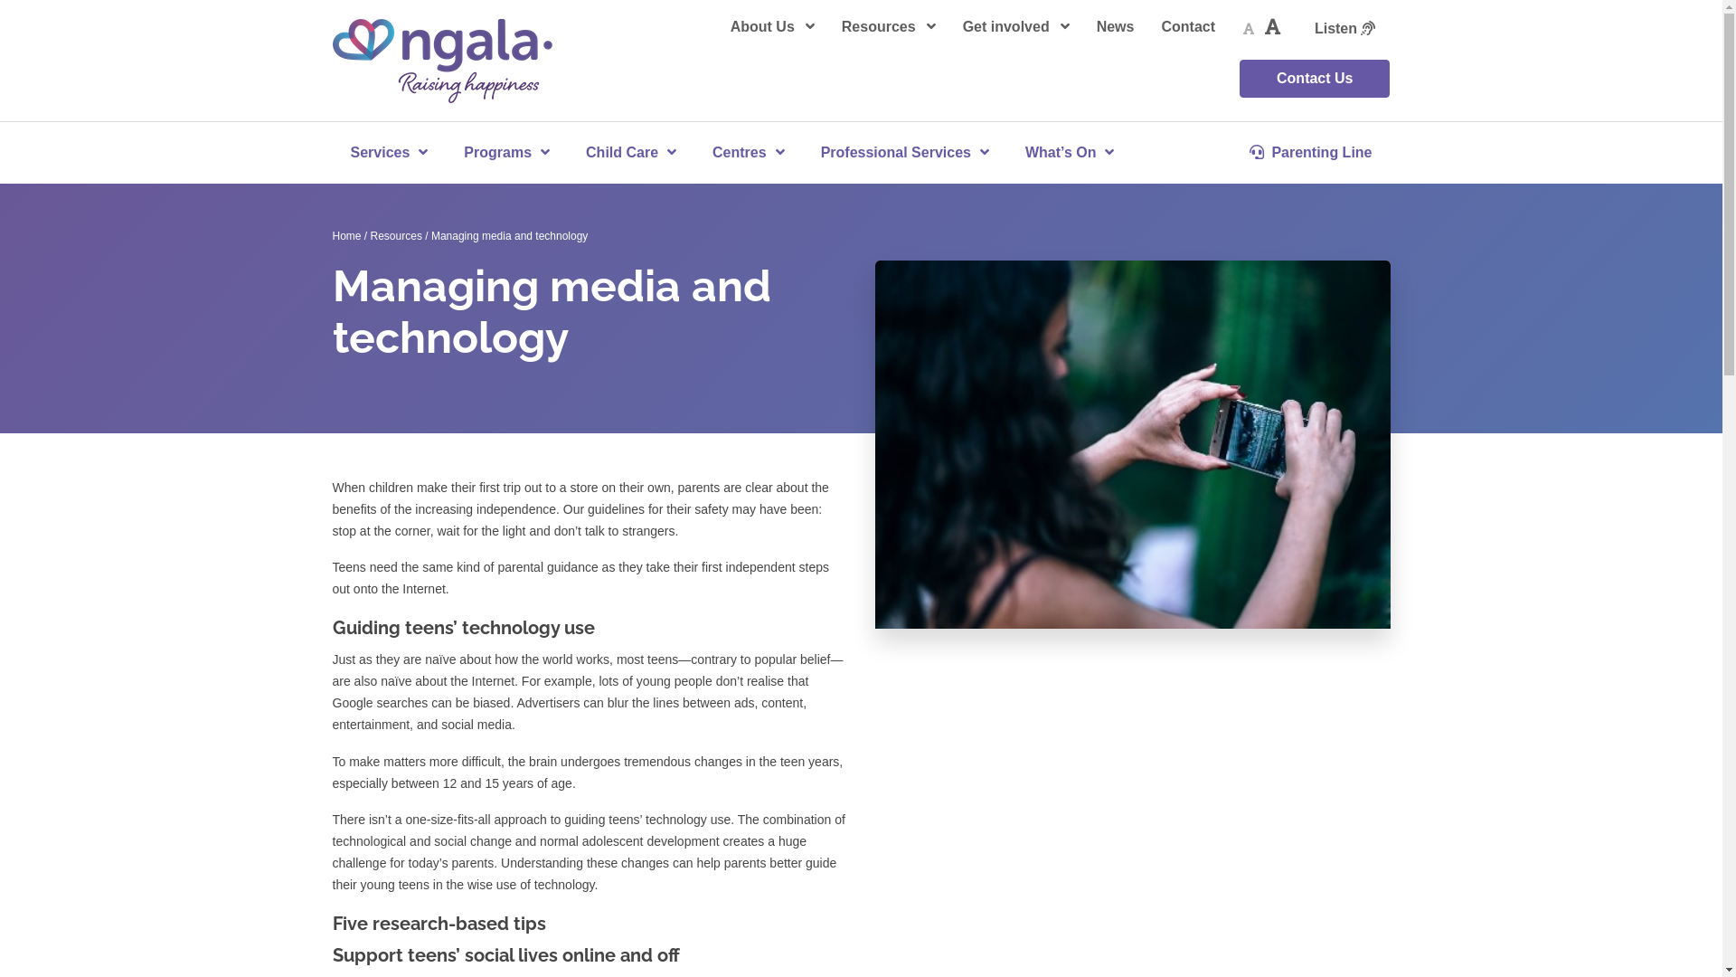  I want to click on Programs, so click(506, 152).